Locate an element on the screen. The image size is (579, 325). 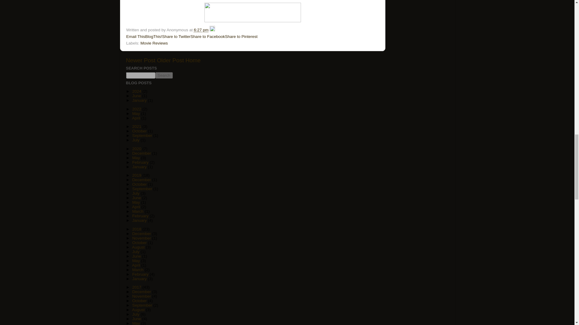
Share to Facebook is located at coordinates (207, 36).